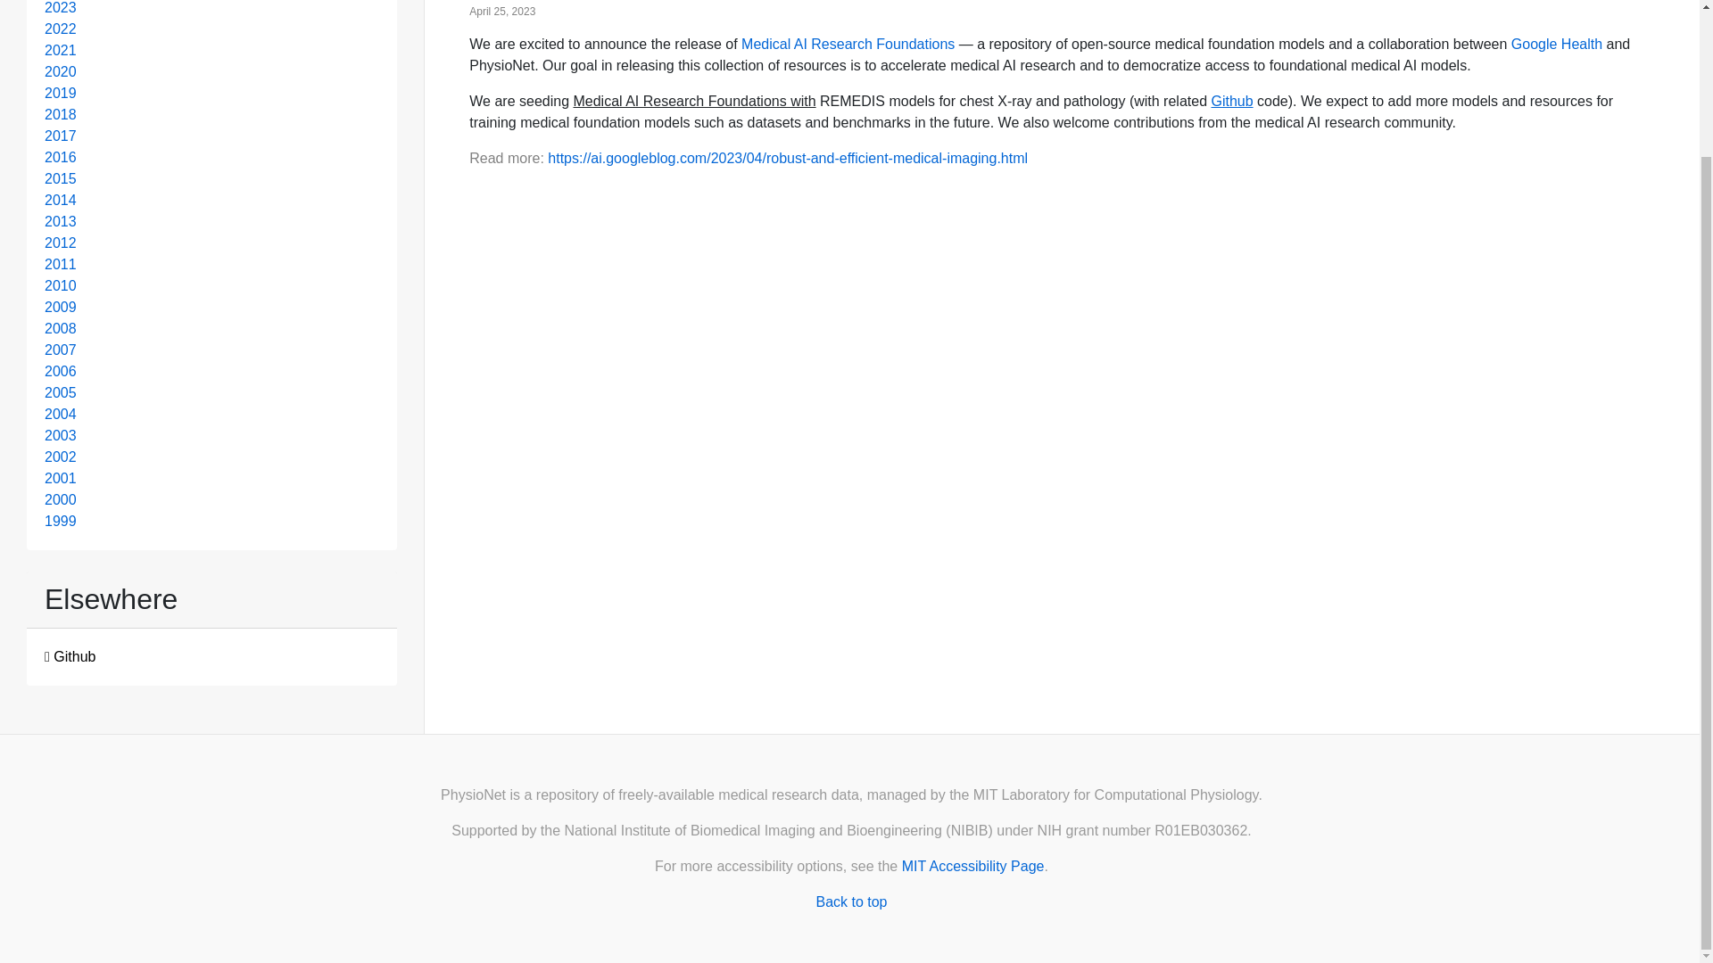 The height and width of the screenshot is (963, 1713). What do you see at coordinates (61, 178) in the screenshot?
I see `2015` at bounding box center [61, 178].